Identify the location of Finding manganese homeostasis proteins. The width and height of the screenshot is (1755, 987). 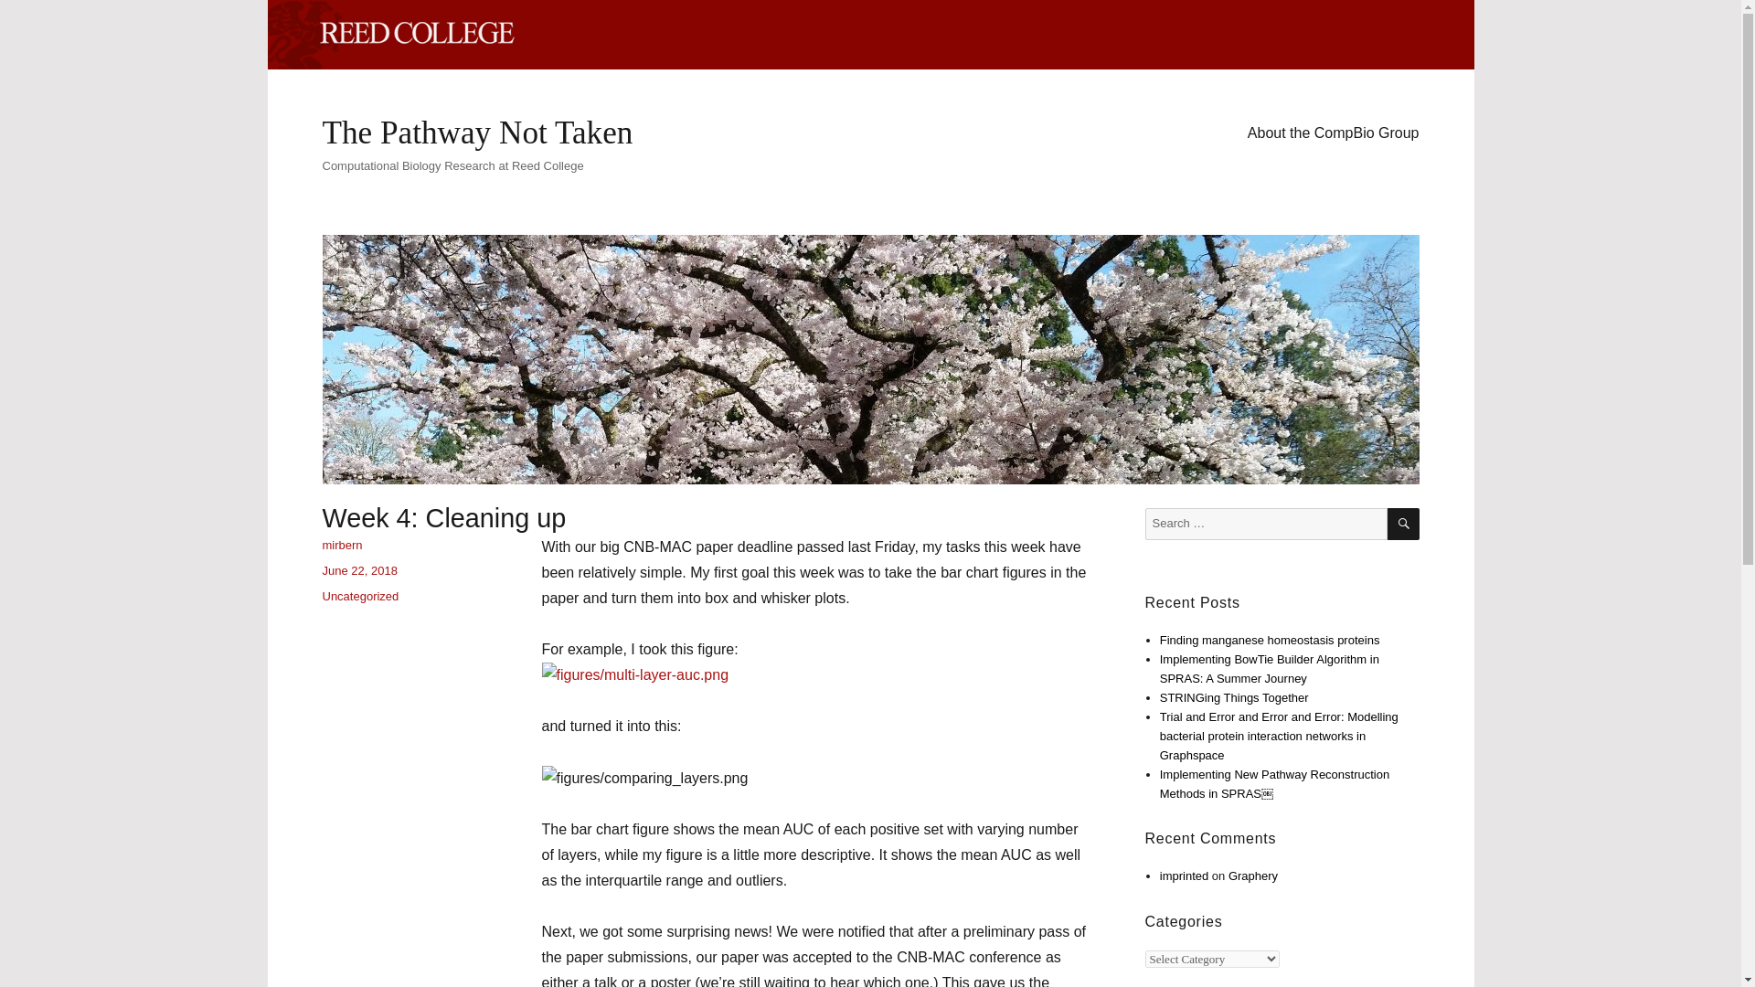
(1270, 640).